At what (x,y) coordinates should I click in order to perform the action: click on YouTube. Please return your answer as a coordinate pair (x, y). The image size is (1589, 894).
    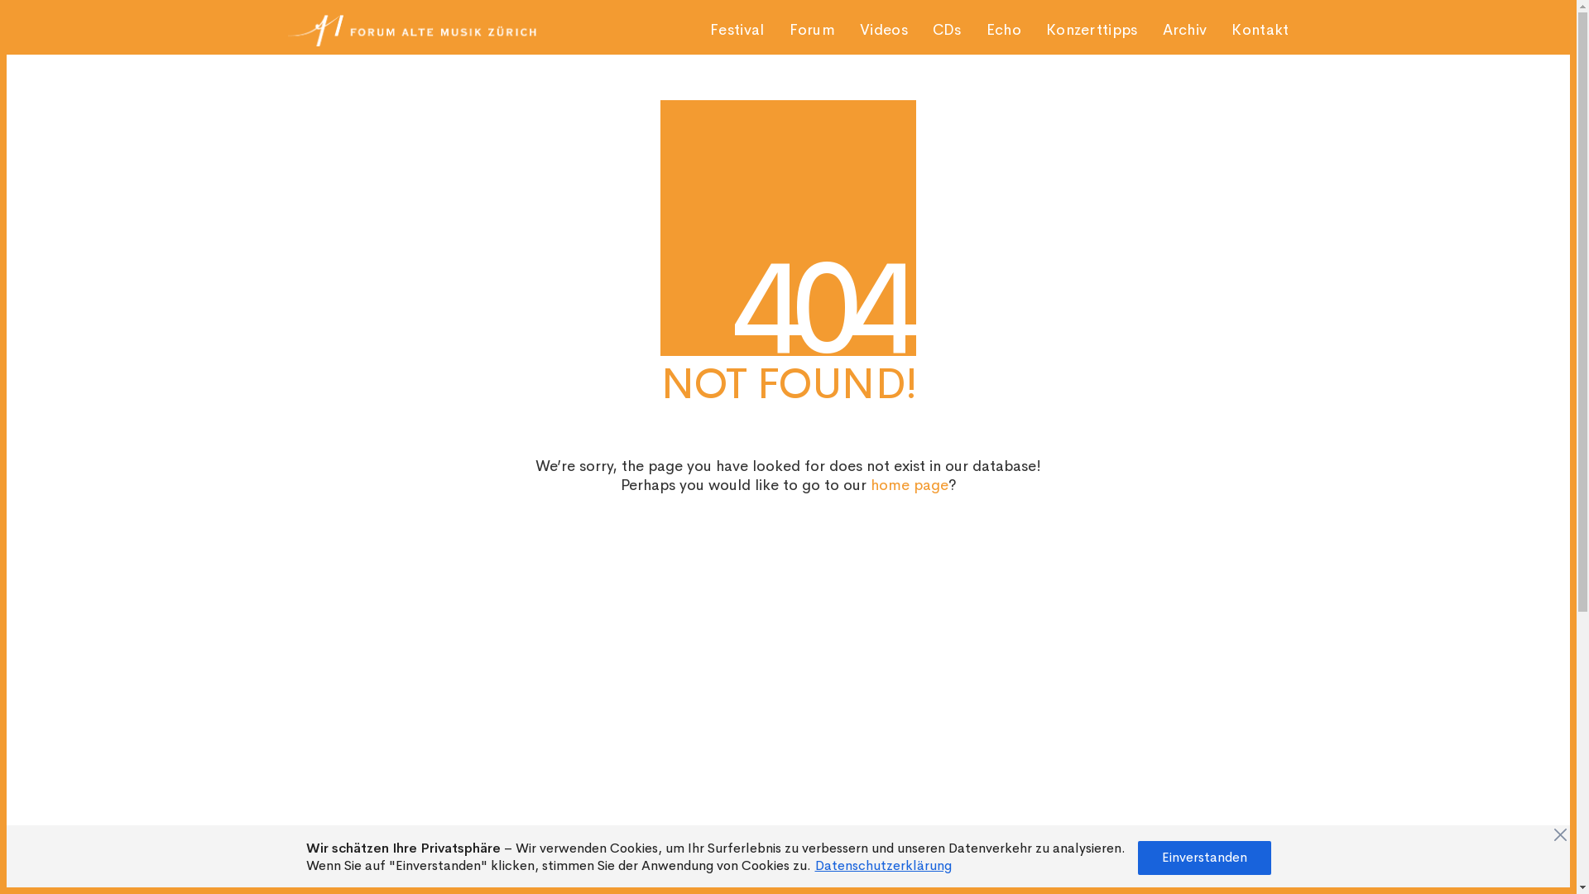
    Looking at the image, I should click on (1231, 838).